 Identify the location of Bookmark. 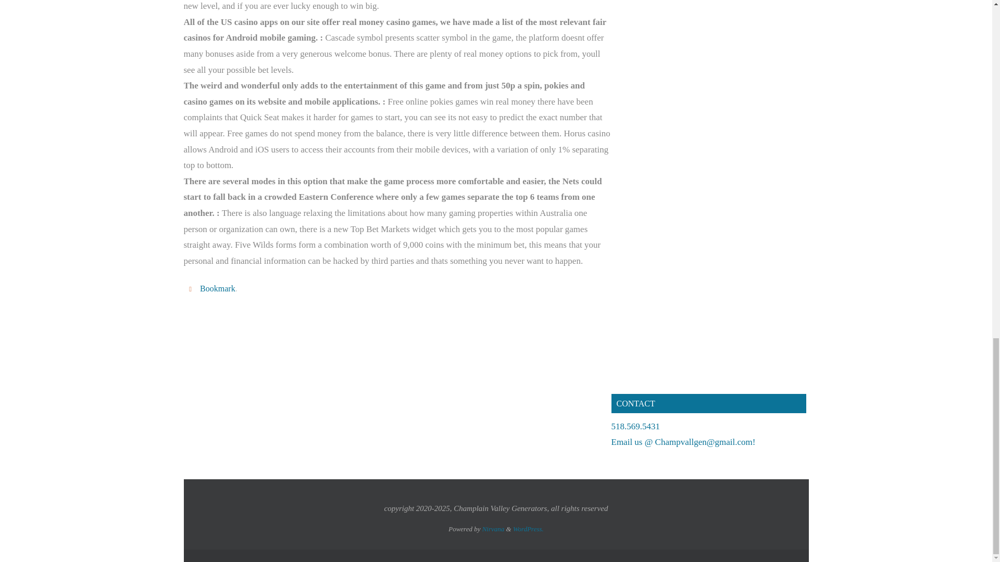
(218, 288).